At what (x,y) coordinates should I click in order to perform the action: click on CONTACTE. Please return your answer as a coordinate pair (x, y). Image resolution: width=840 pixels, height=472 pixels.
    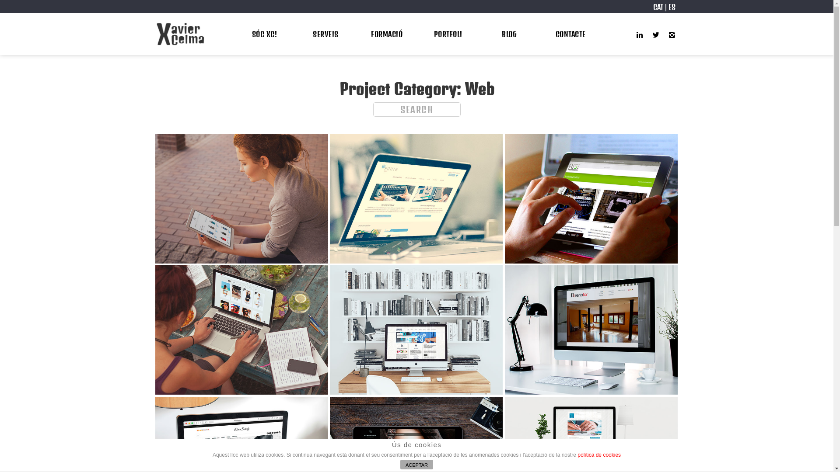
    Looking at the image, I should click on (570, 34).